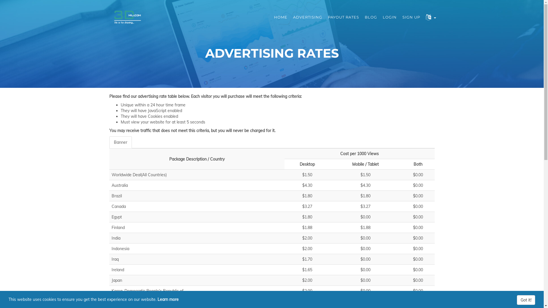 This screenshot has height=308, width=548. Describe the element at coordinates (526, 300) in the screenshot. I see `Got it!` at that location.